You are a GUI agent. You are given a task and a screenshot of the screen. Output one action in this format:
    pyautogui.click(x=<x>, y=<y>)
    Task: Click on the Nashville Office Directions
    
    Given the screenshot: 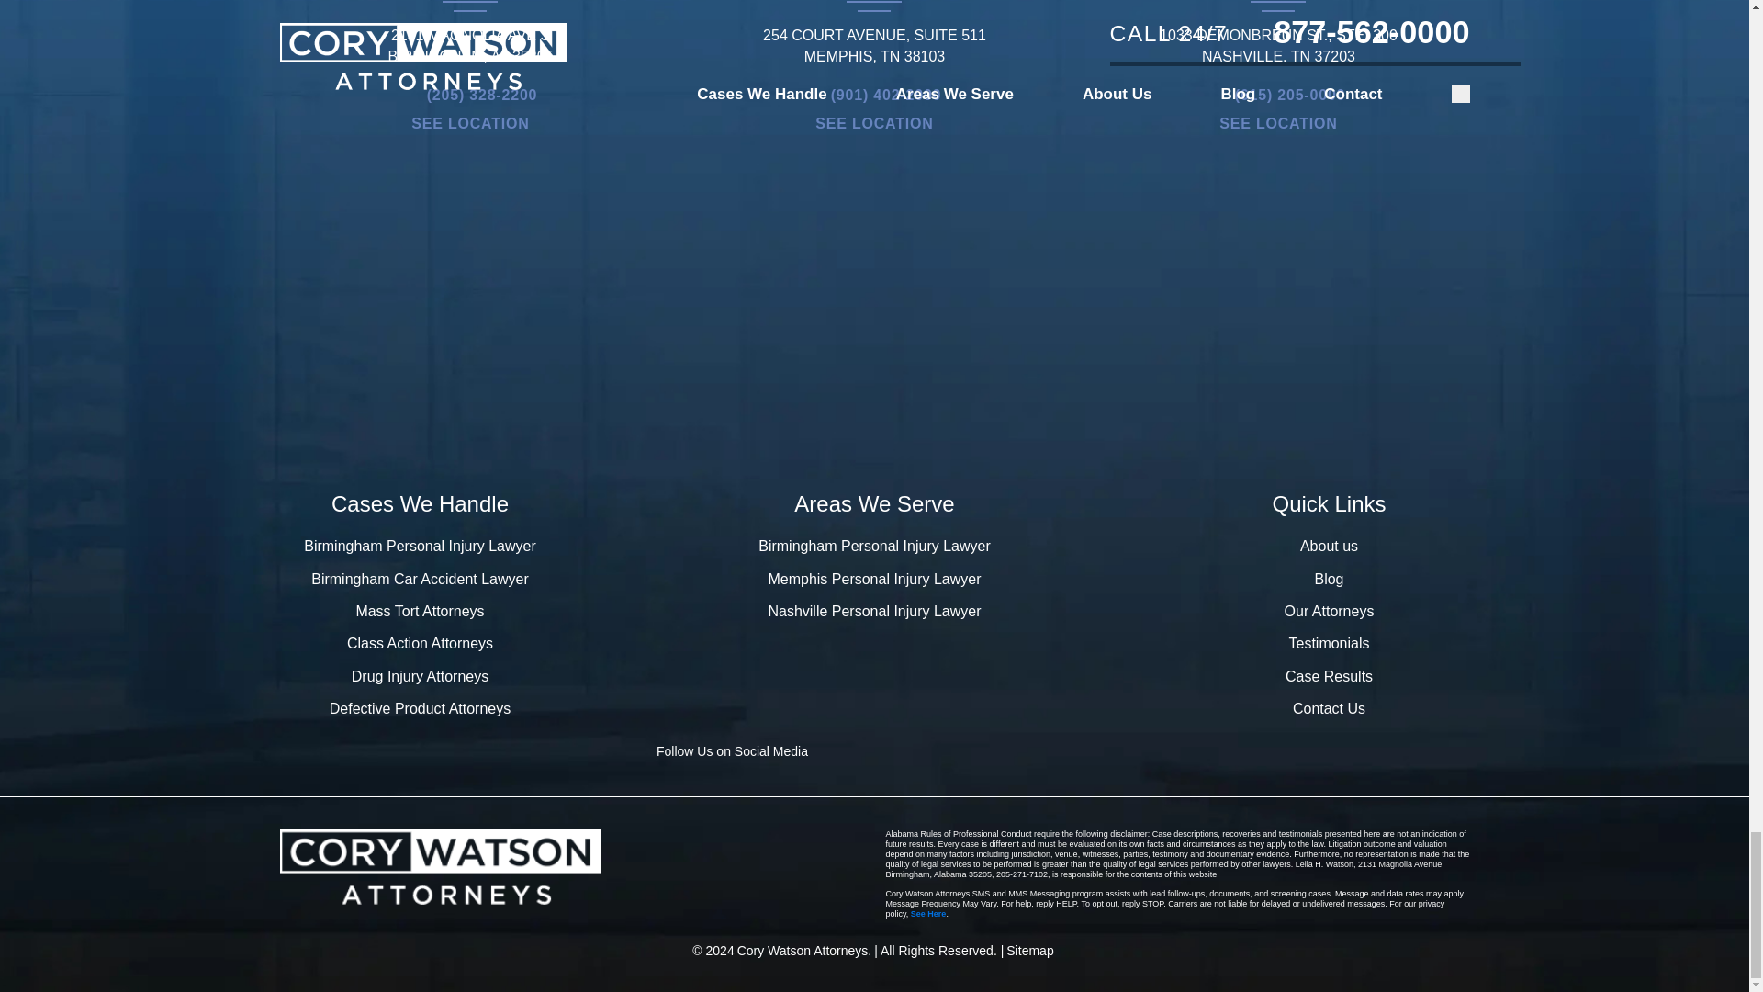 What is the action you would take?
    pyautogui.click(x=1278, y=124)
    